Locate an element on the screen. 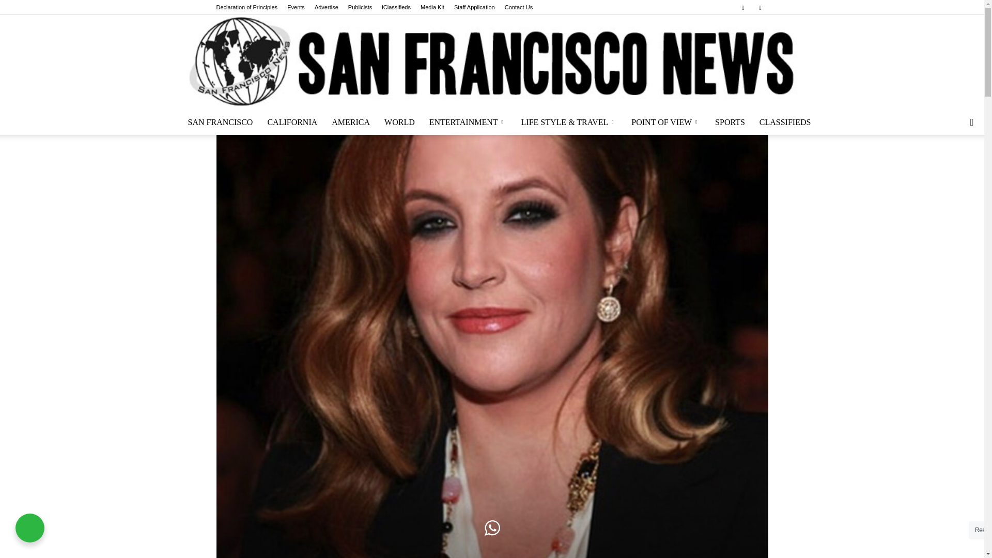 The image size is (992, 558). Media Kit is located at coordinates (432, 7).